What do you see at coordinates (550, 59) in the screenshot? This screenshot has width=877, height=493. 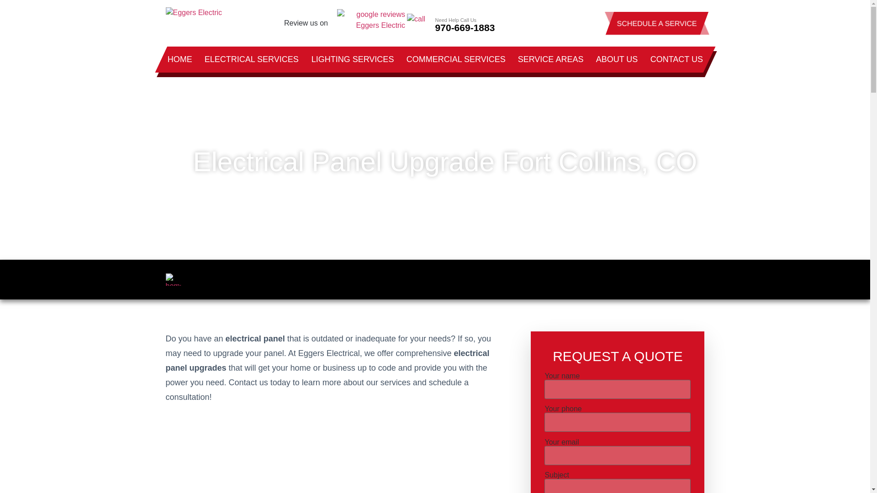 I see `SERVICE AREAS` at bounding box center [550, 59].